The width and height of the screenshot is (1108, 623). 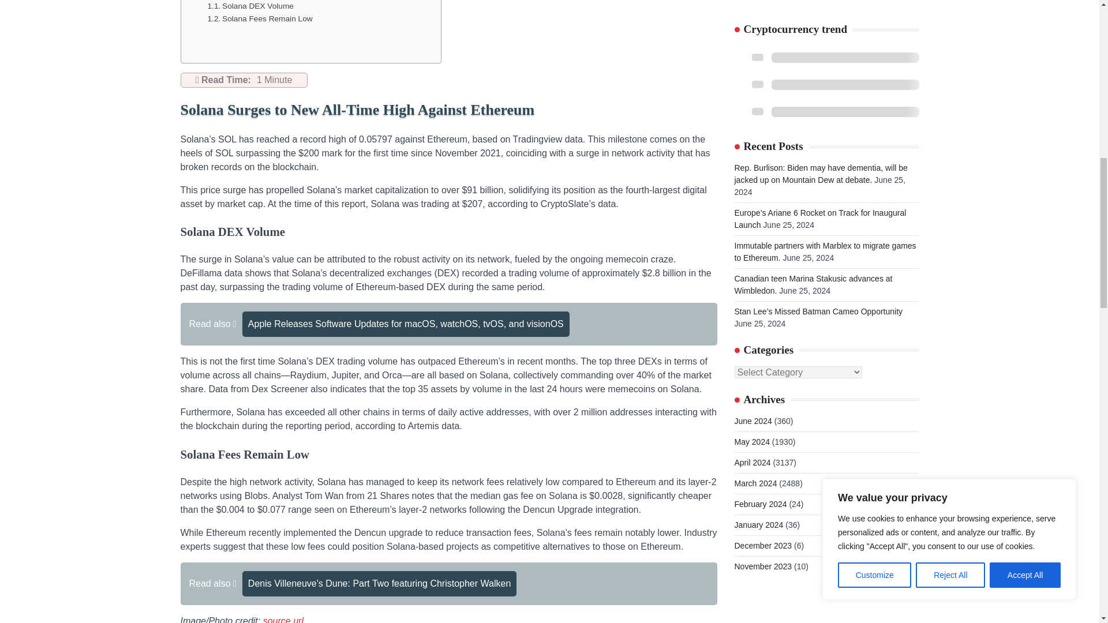 I want to click on Solana Fees Remain Low, so click(x=260, y=18).